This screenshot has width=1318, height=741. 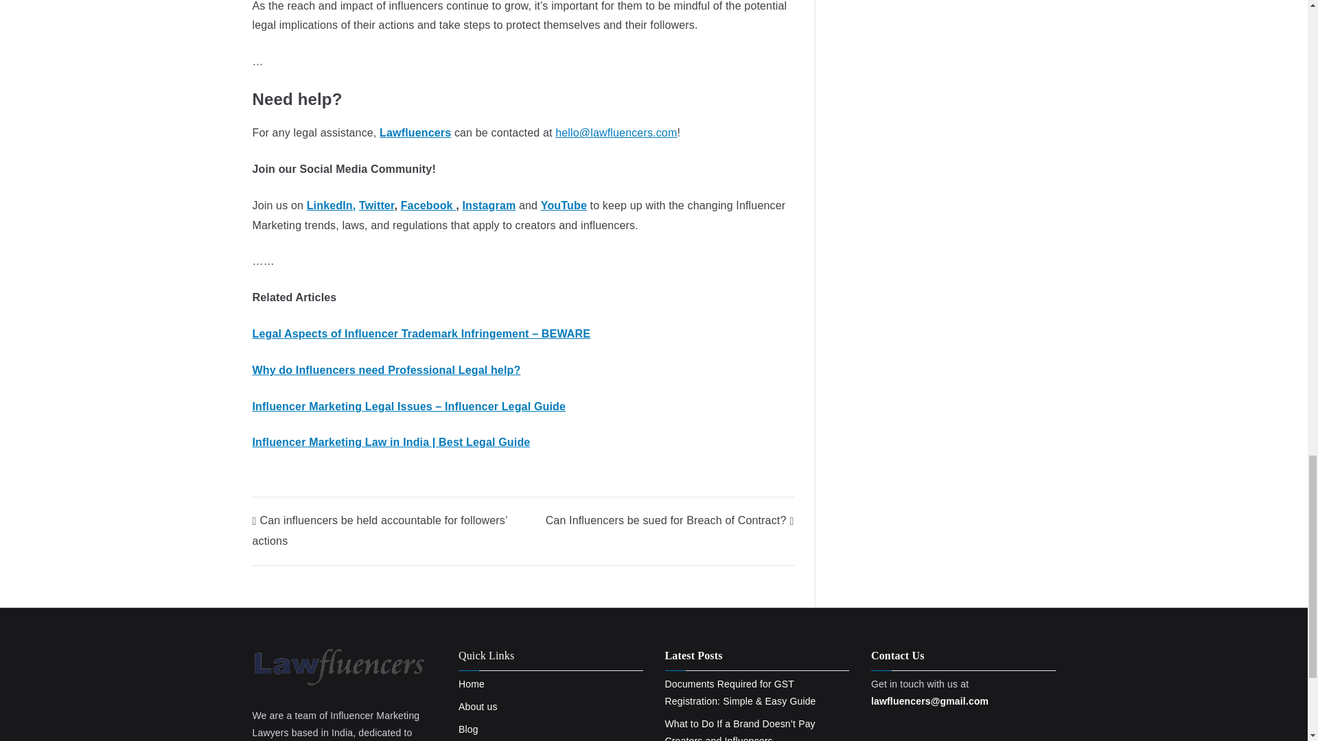 What do you see at coordinates (428, 204) in the screenshot?
I see `Facebook ` at bounding box center [428, 204].